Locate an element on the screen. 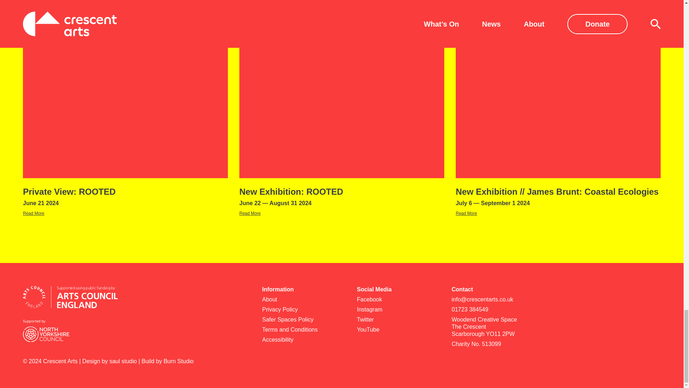  Twitter is located at coordinates (33, 213).